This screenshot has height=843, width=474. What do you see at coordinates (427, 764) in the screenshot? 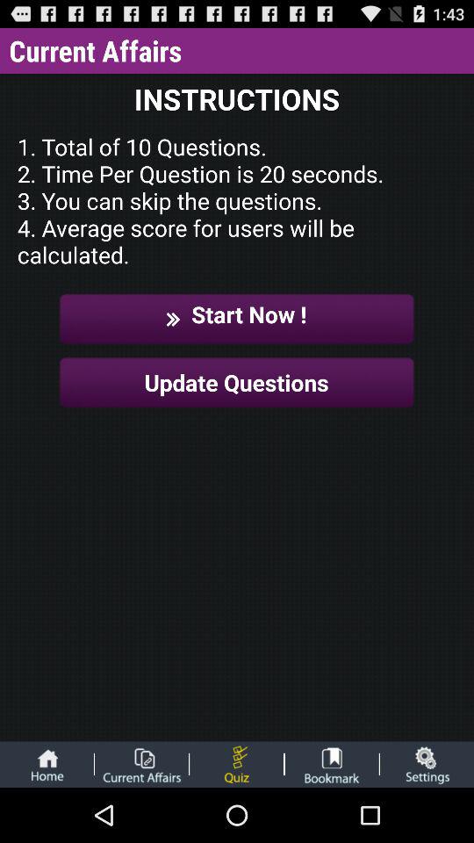
I see `go to settings` at bounding box center [427, 764].